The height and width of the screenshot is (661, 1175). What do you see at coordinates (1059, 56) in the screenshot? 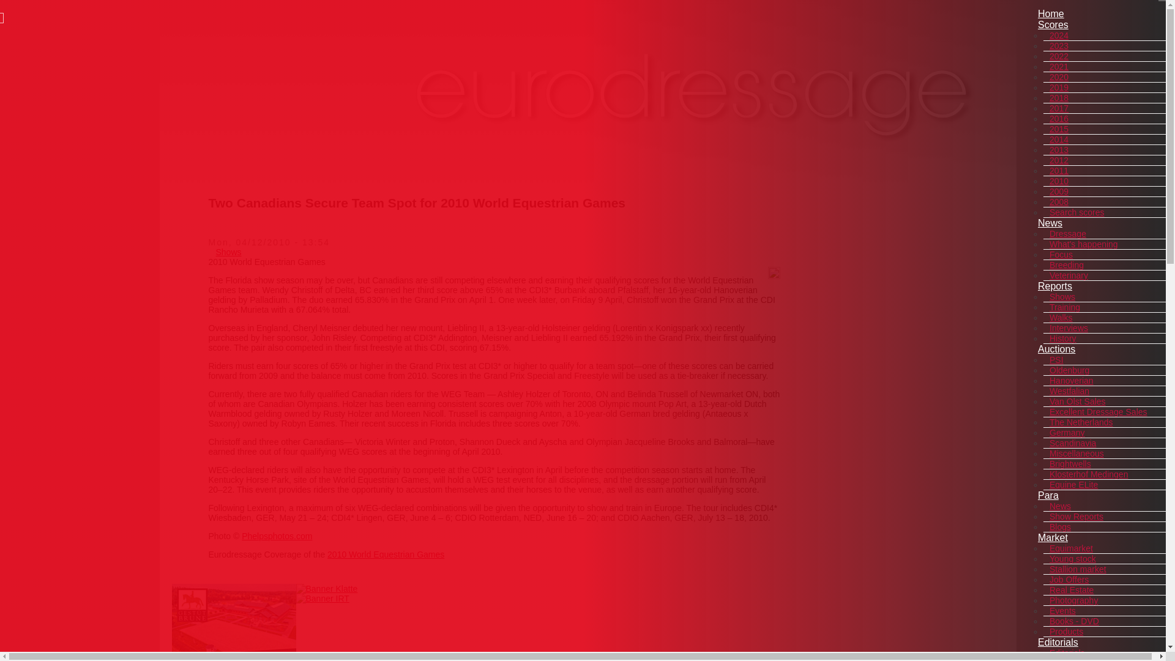
I see `2022` at bounding box center [1059, 56].